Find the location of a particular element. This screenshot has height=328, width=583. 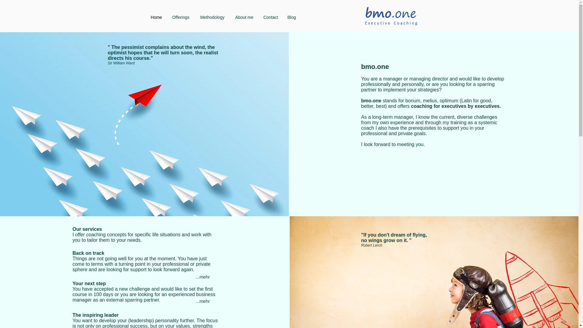

...mehr is located at coordinates (203, 301).